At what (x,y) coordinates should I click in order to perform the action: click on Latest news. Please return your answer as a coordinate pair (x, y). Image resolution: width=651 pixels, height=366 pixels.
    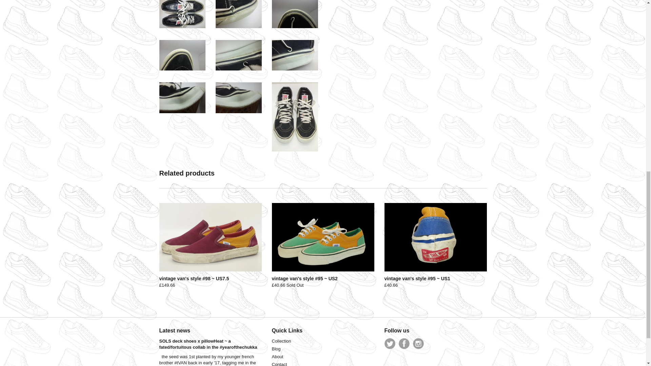
    Looking at the image, I should click on (175, 330).